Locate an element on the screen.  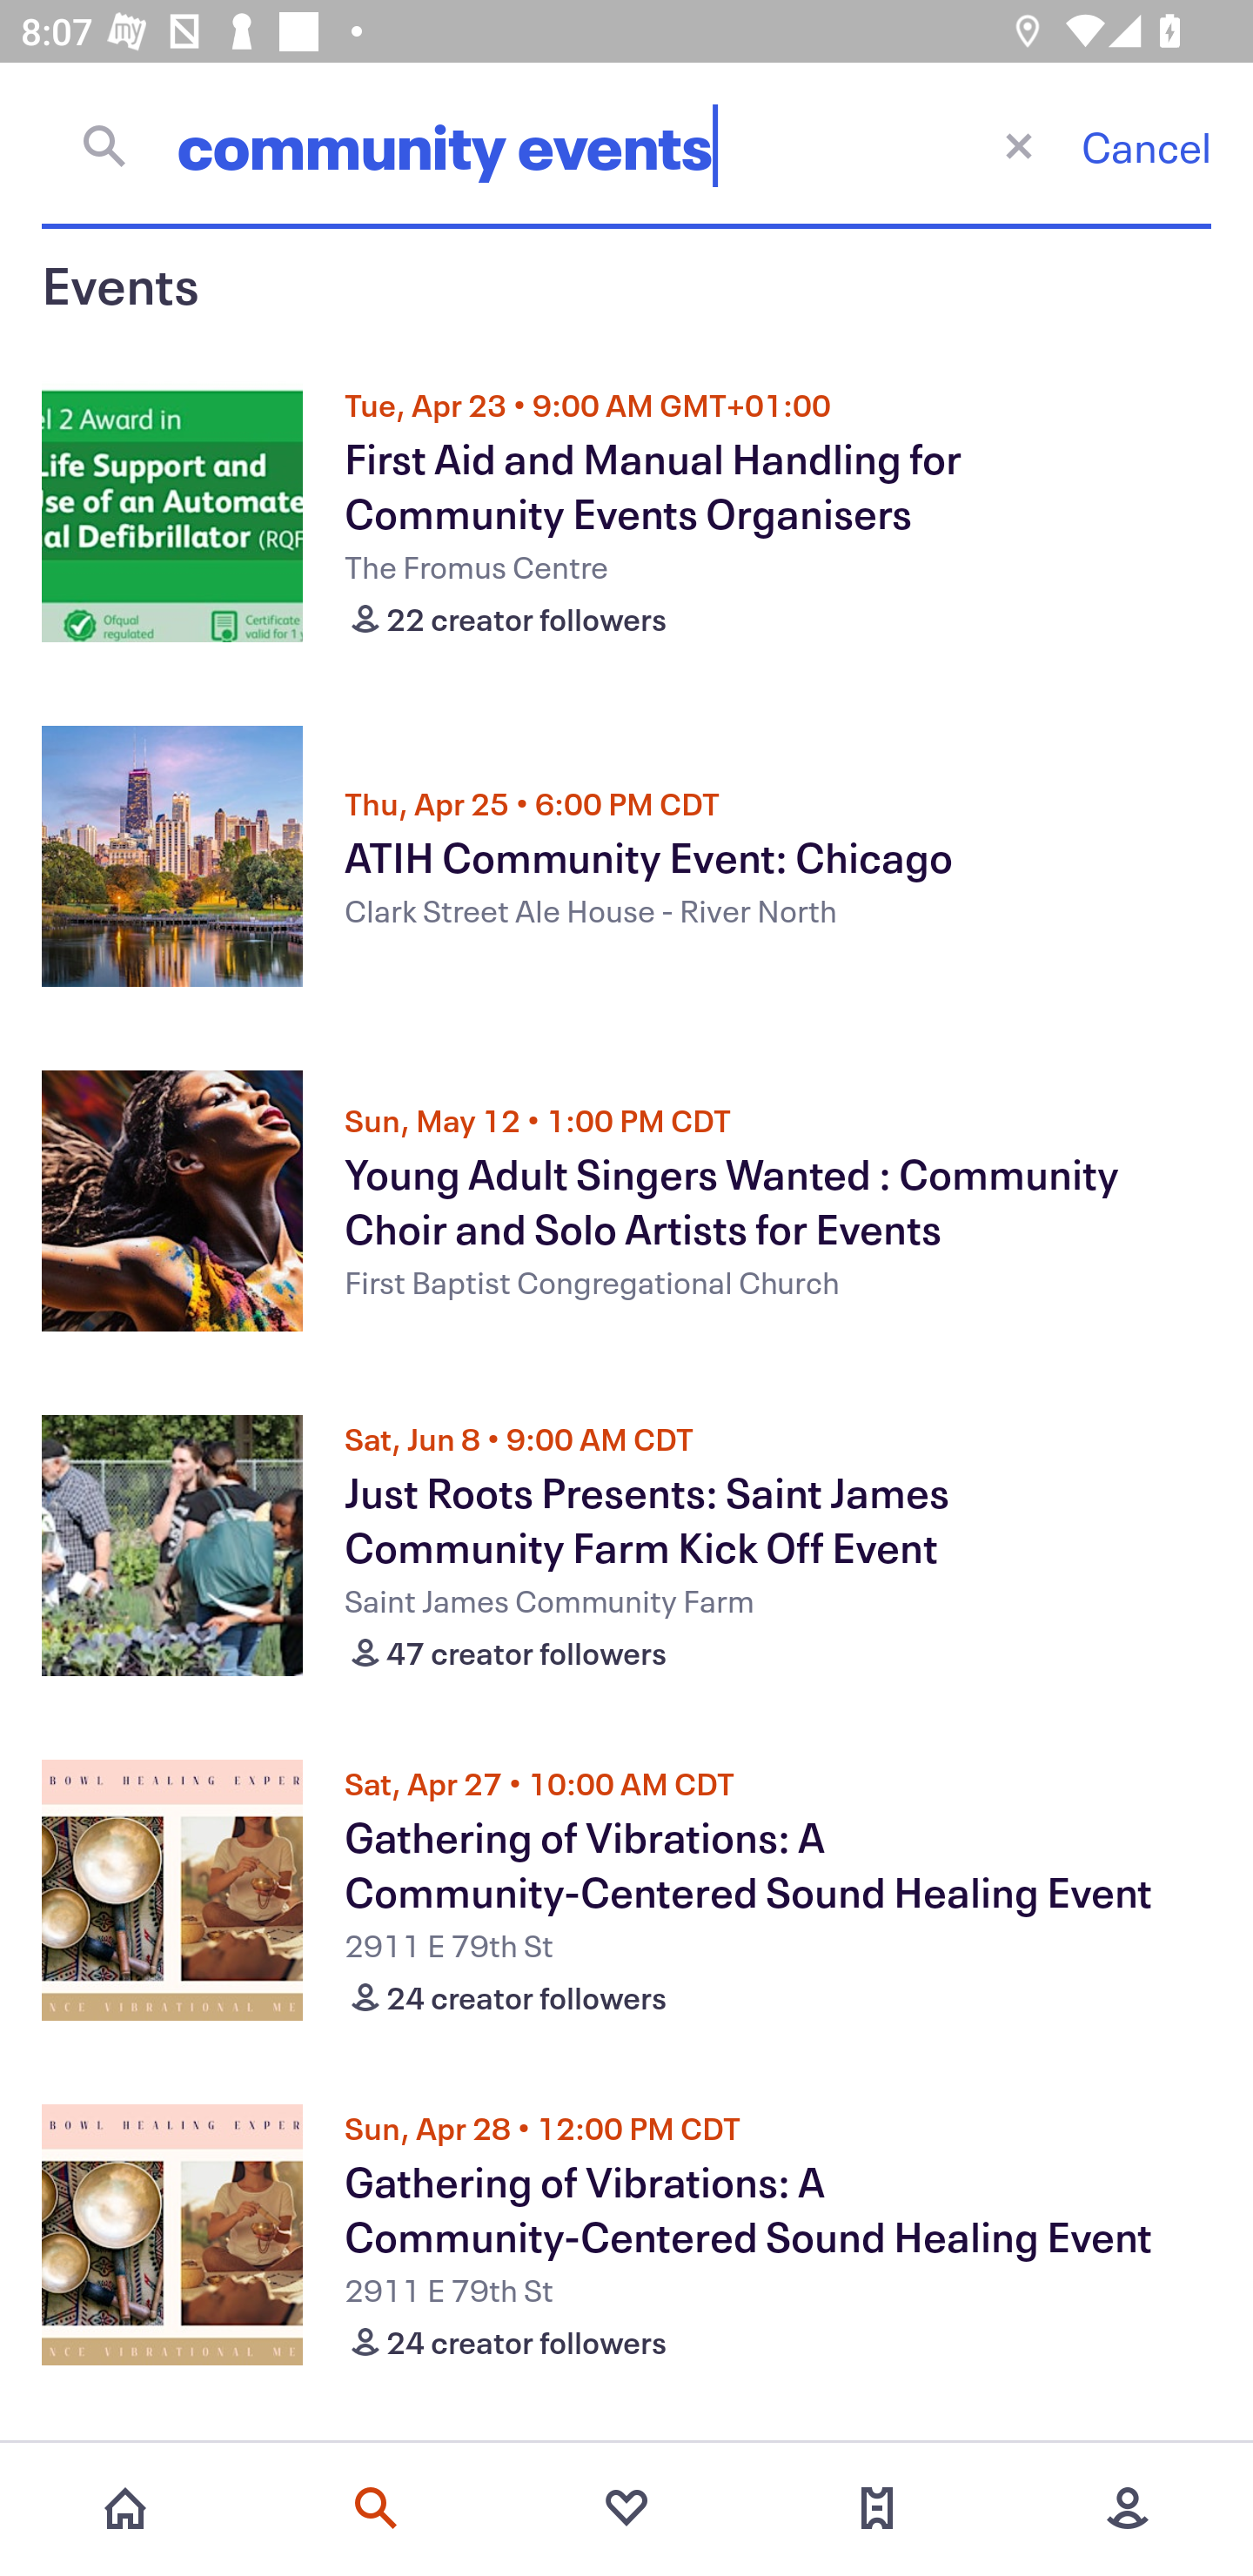
Cancel is located at coordinates (1146, 146).